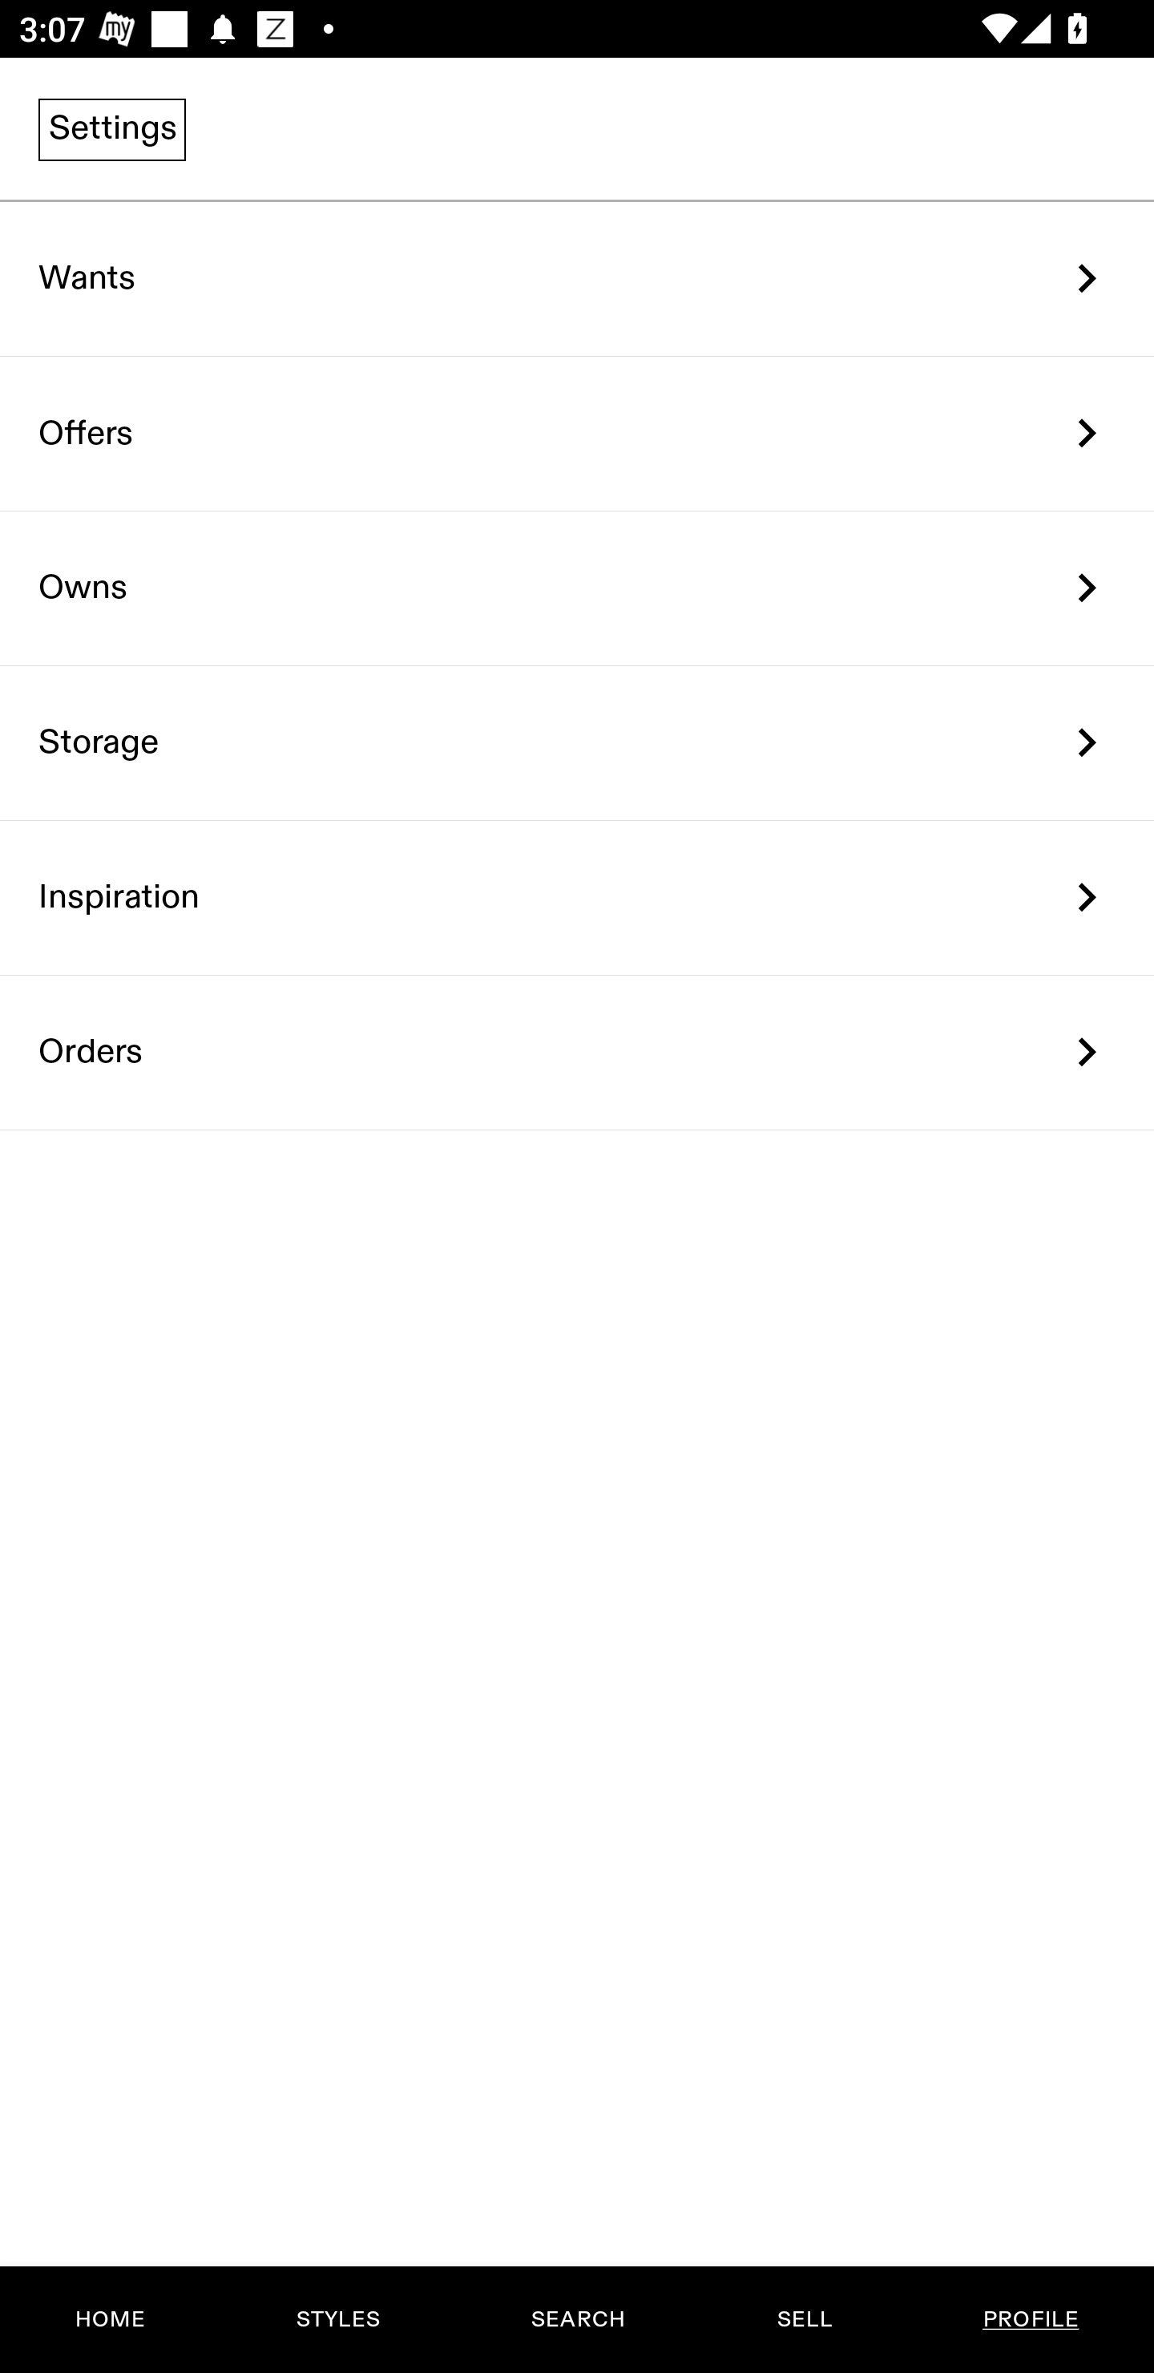 The height and width of the screenshot is (2373, 1154). Describe the element at coordinates (577, 898) in the screenshot. I see `Inspiration` at that location.